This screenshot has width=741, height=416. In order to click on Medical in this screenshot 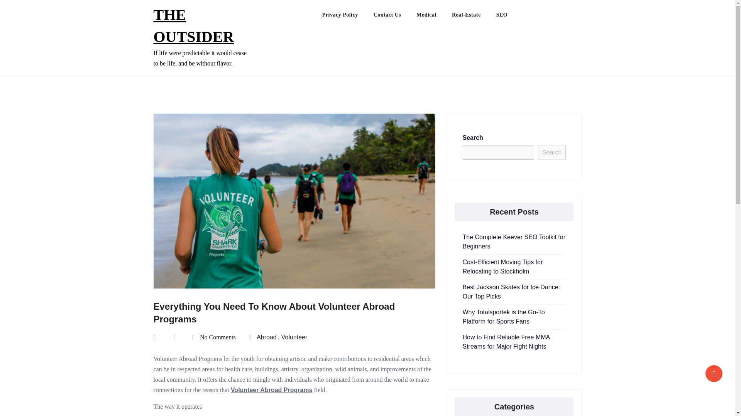, I will do `click(434, 17)`.